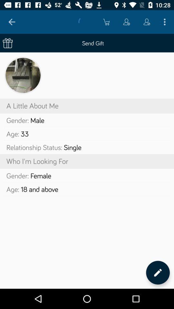 The image size is (174, 309). I want to click on turn off icon above send gift icon, so click(166, 22).